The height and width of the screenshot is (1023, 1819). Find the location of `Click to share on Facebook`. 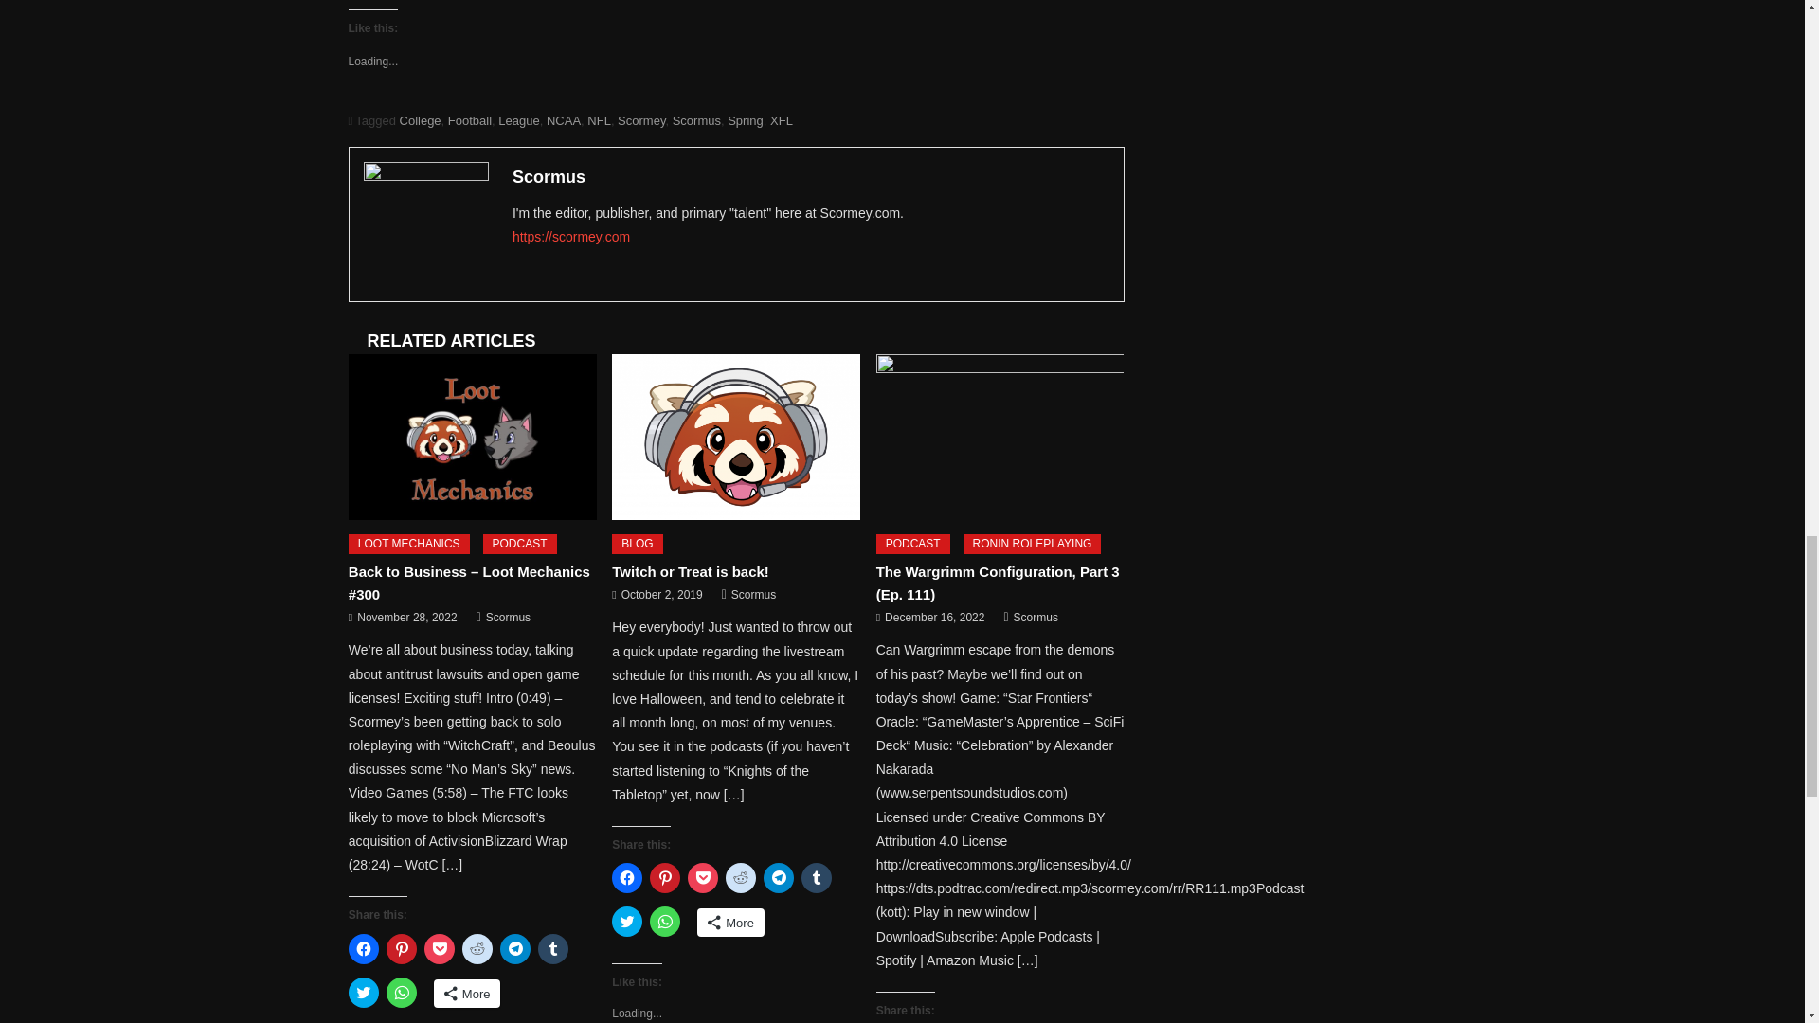

Click to share on Facebook is located at coordinates (364, 949).